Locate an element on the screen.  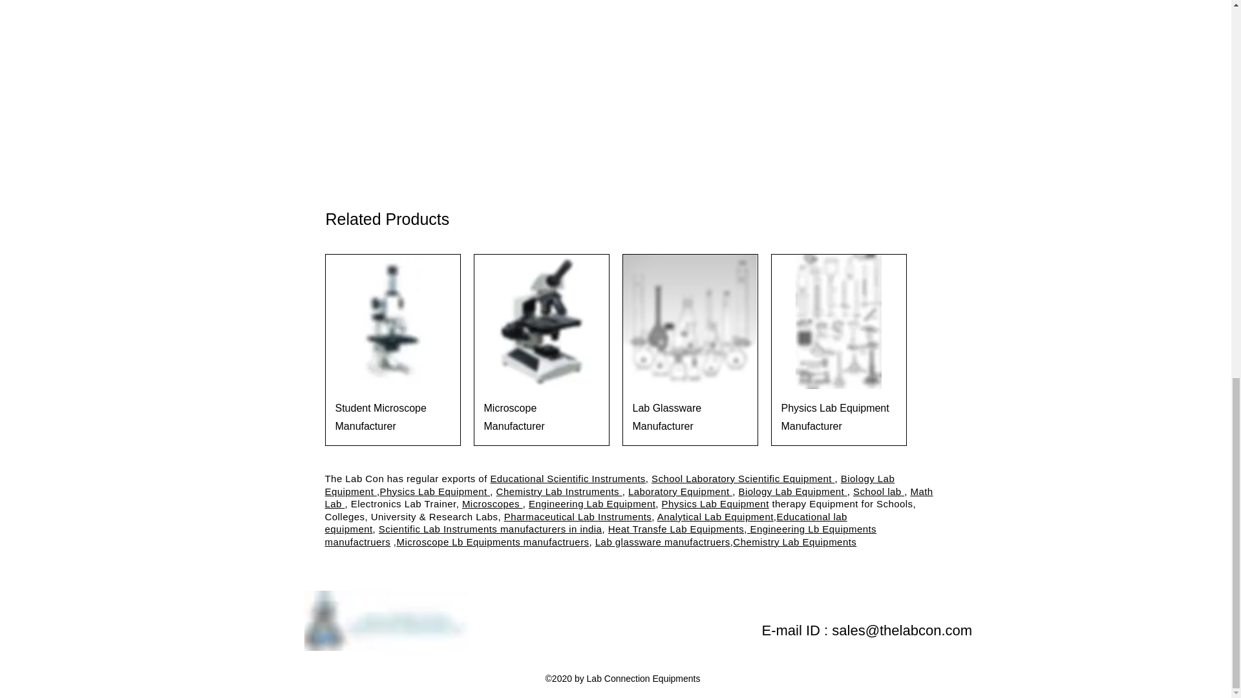
Student Microscope Manufacturer is located at coordinates (392, 417).